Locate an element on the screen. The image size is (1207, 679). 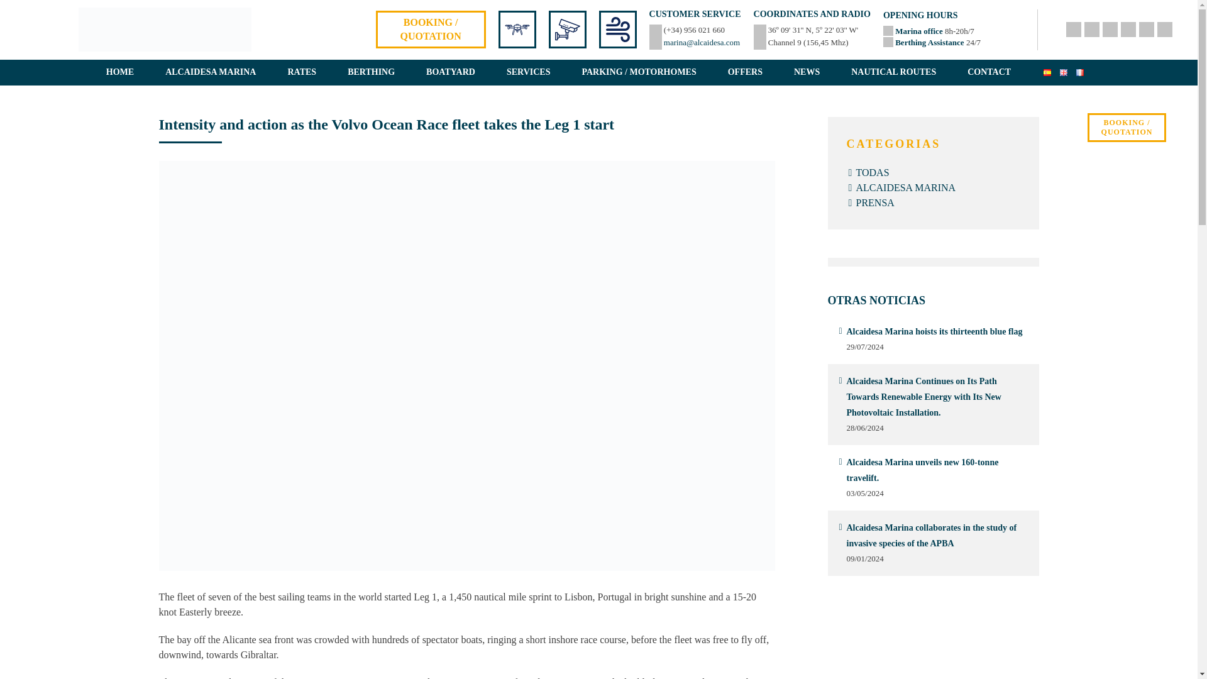
Wind is located at coordinates (617, 29).